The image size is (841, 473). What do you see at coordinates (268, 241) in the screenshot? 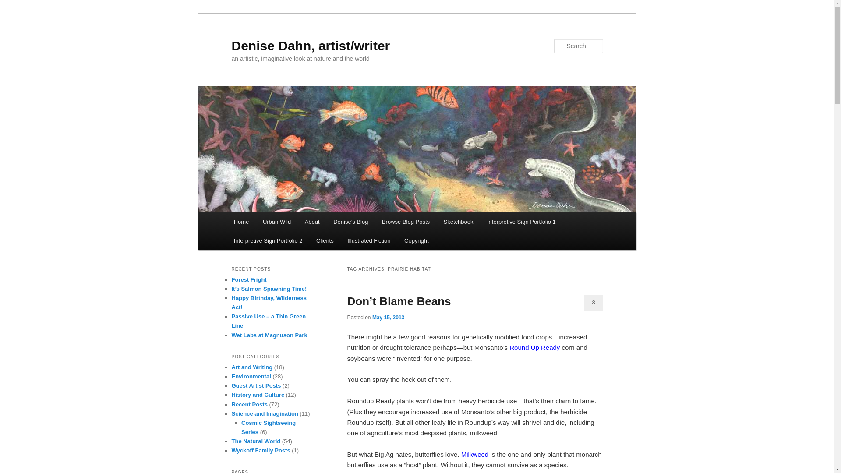
I see `Interpretive Sign Portfolio 2` at bounding box center [268, 241].